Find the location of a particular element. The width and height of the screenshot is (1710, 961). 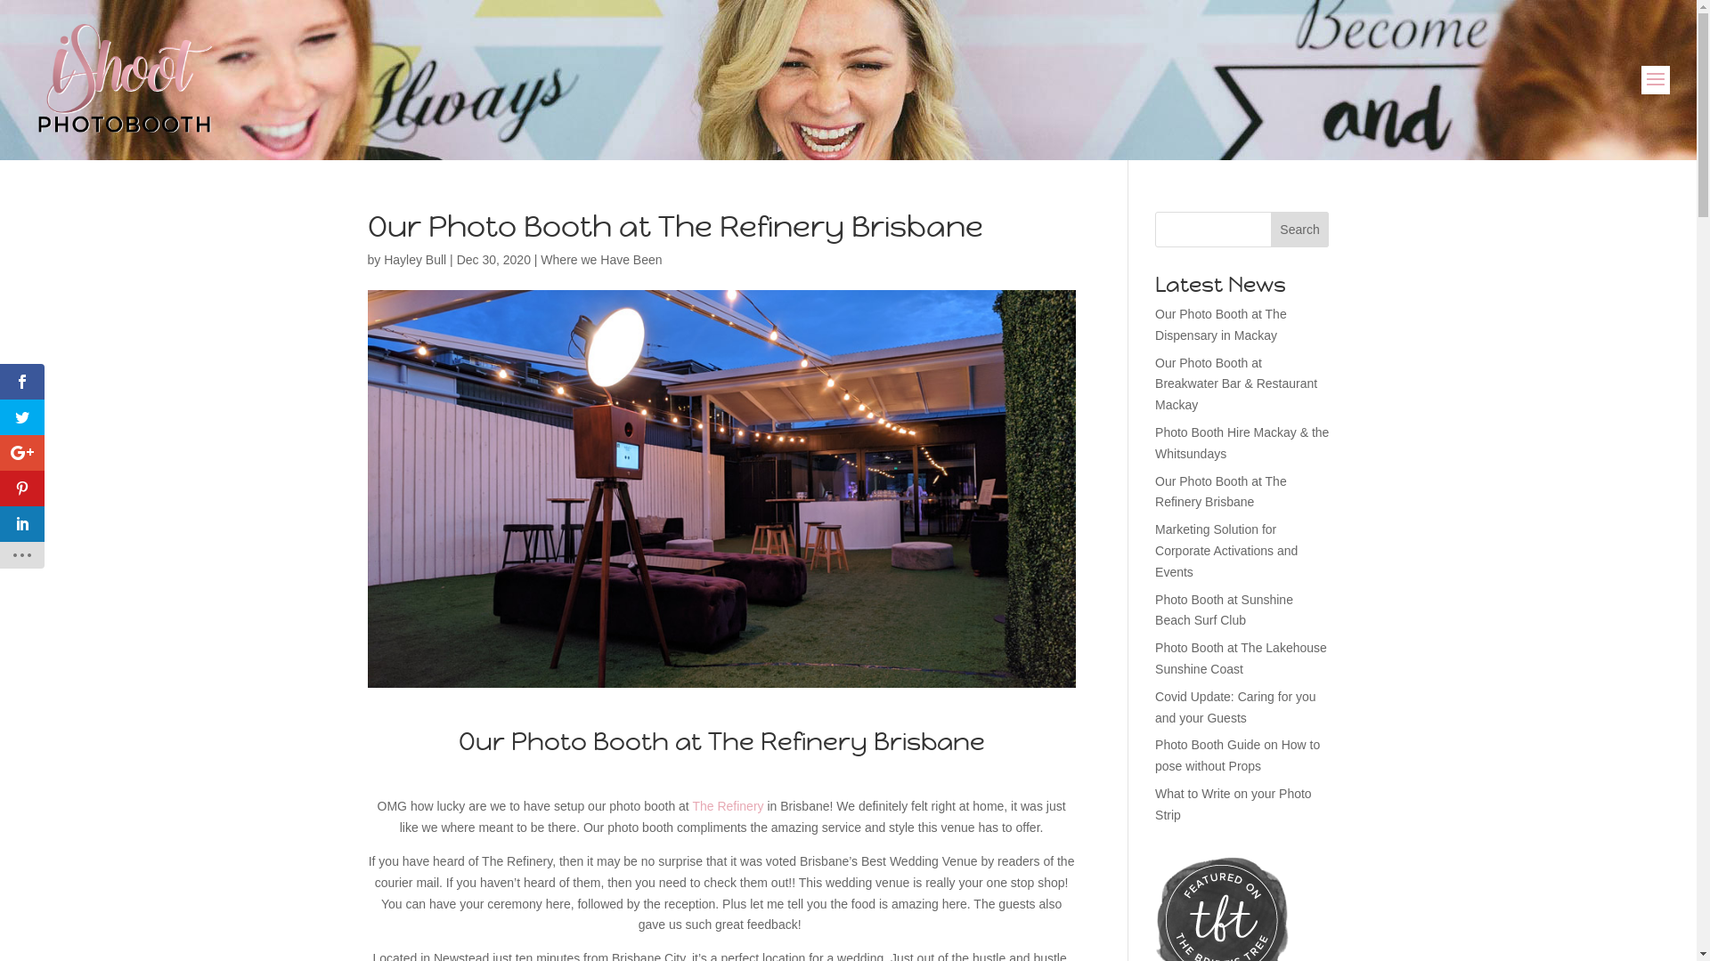

Photo Booth Guide on How to pose without Props is located at coordinates (1238, 755).